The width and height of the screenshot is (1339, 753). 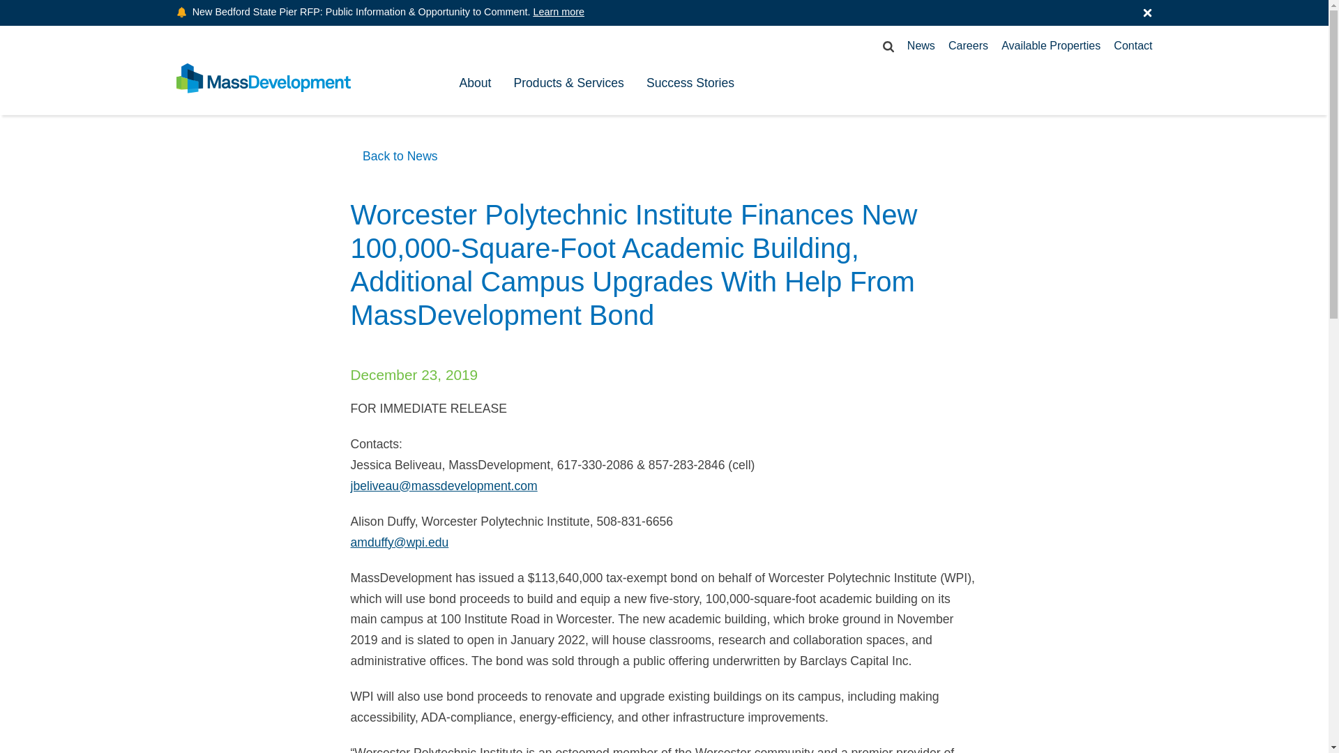 What do you see at coordinates (558, 11) in the screenshot?
I see `Learn more` at bounding box center [558, 11].